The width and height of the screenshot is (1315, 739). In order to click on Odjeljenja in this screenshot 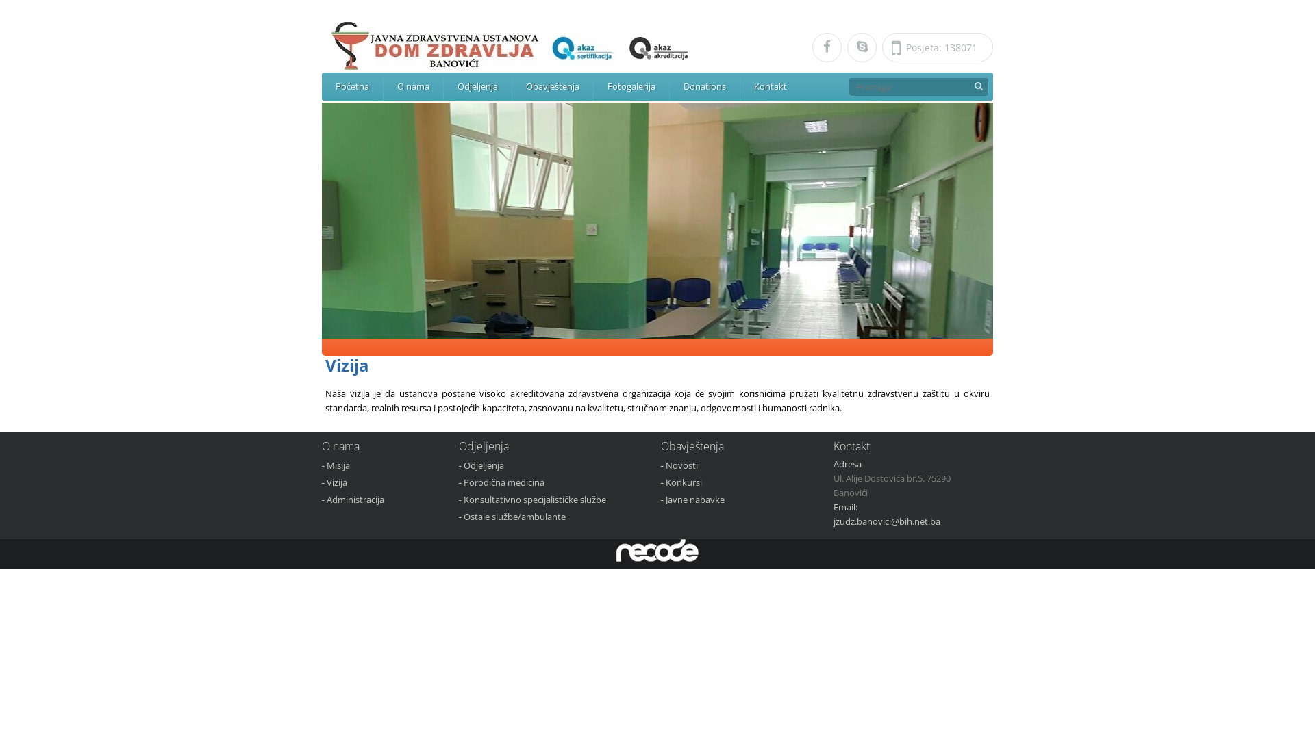, I will do `click(484, 465)`.